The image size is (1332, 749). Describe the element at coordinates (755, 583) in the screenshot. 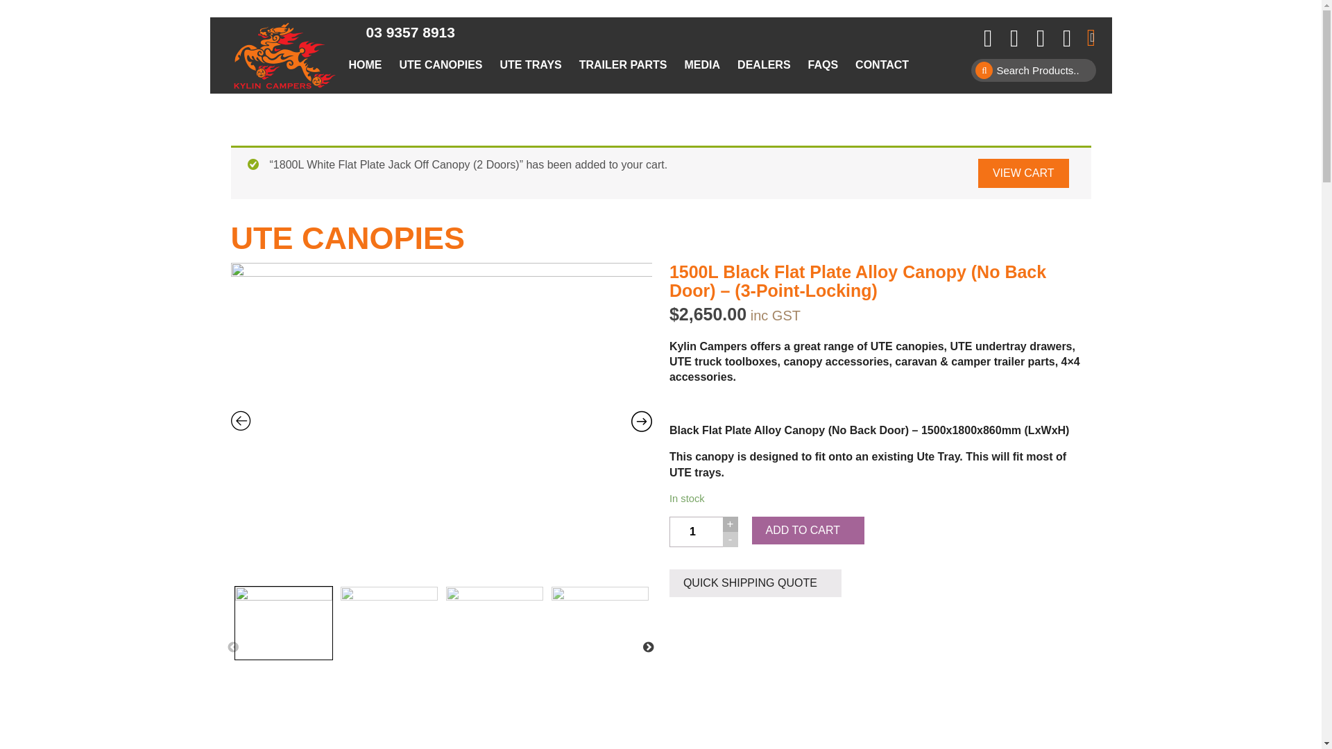

I see `QUICK SHIPPING QUOTE` at that location.